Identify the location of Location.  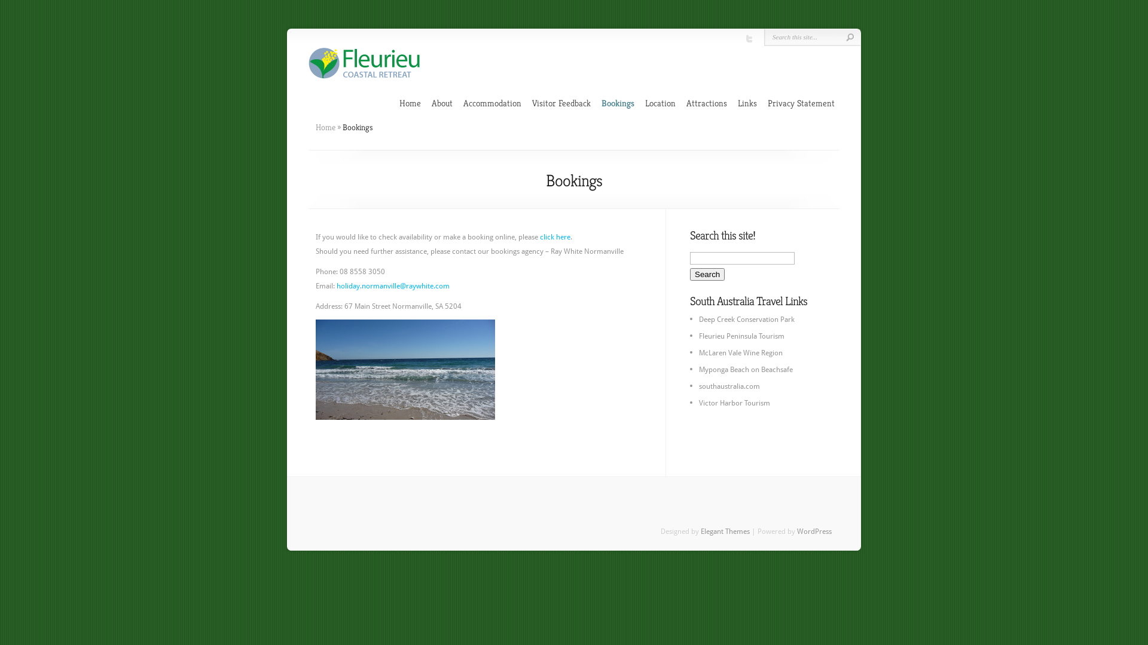
(660, 103).